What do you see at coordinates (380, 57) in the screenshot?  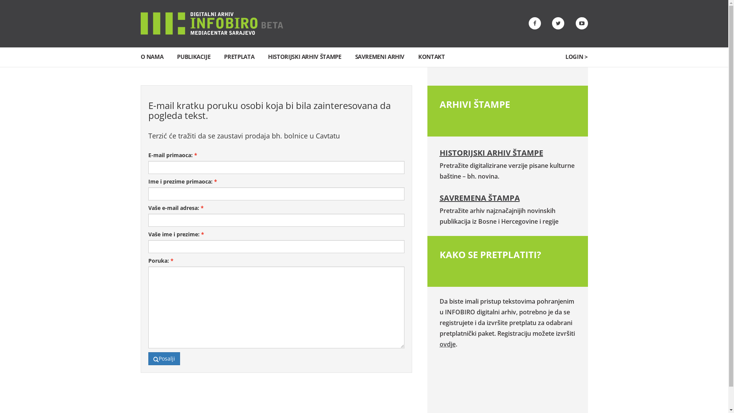 I see `SAVREMENI ARHIV` at bounding box center [380, 57].